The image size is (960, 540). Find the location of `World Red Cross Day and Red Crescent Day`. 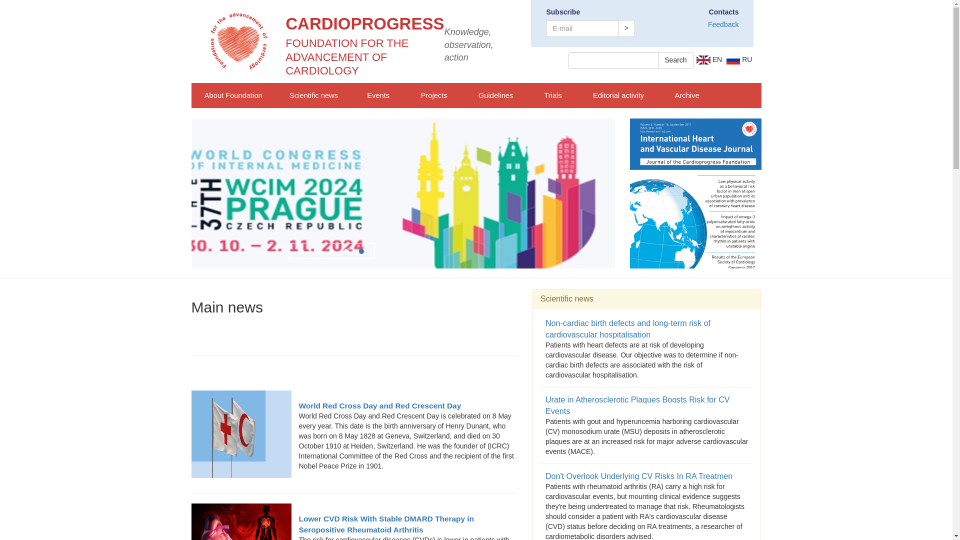

World Red Cross Day and Red Crescent Day is located at coordinates (354, 406).